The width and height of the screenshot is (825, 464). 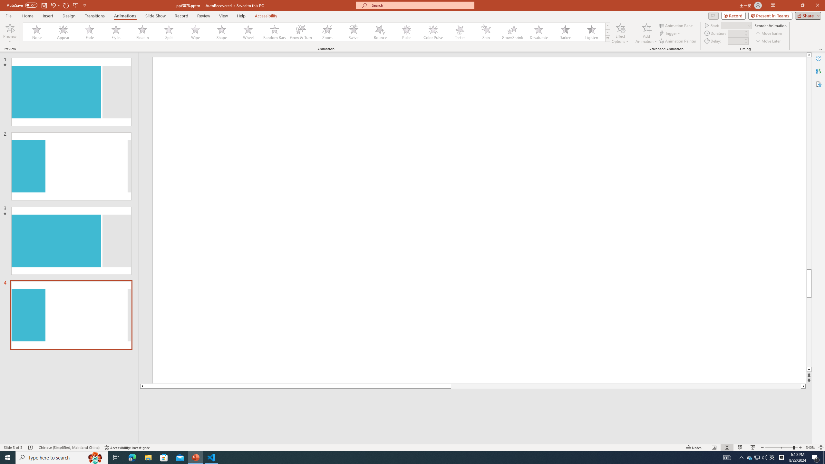 What do you see at coordinates (809, 163) in the screenshot?
I see `Page up` at bounding box center [809, 163].